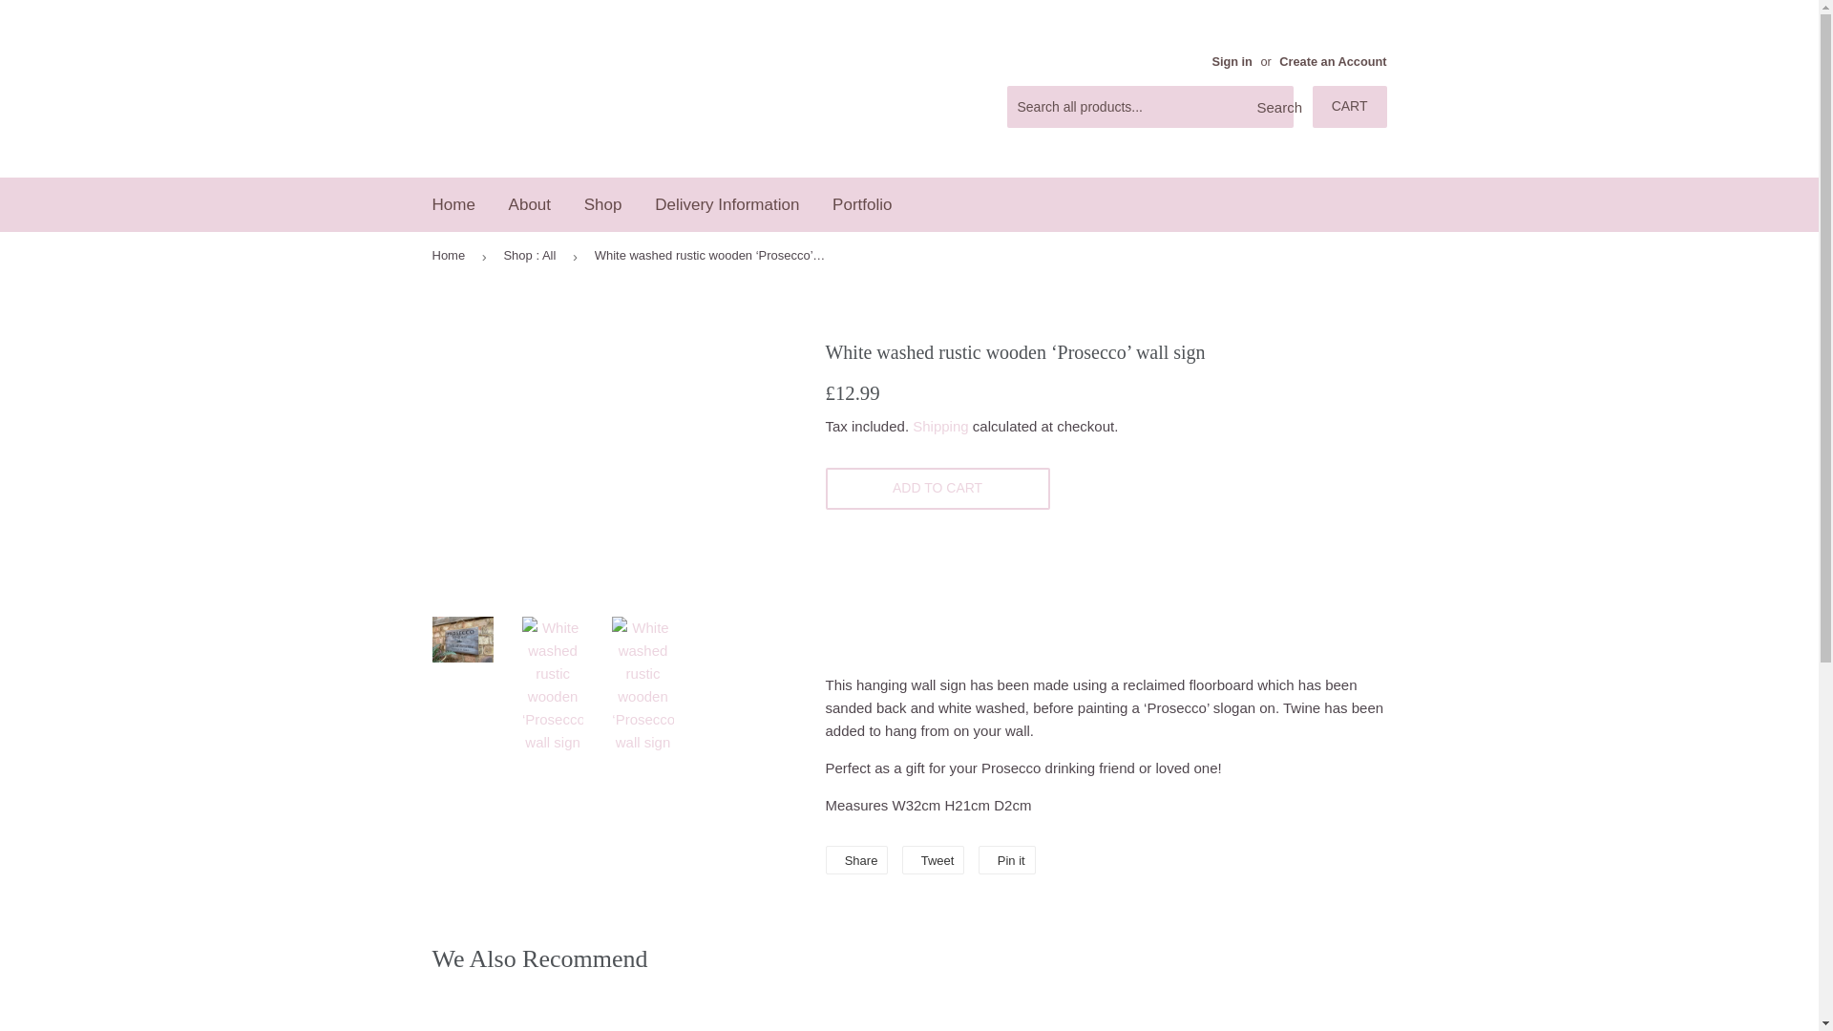 The height and width of the screenshot is (1031, 1833). Describe the element at coordinates (1333, 61) in the screenshot. I see `Create an Account` at that location.